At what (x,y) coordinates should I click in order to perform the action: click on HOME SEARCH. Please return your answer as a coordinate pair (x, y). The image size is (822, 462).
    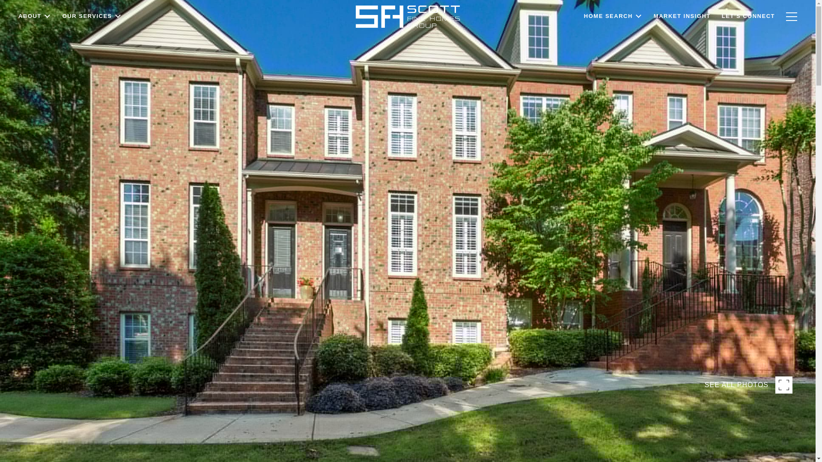
    Looking at the image, I should click on (613, 21).